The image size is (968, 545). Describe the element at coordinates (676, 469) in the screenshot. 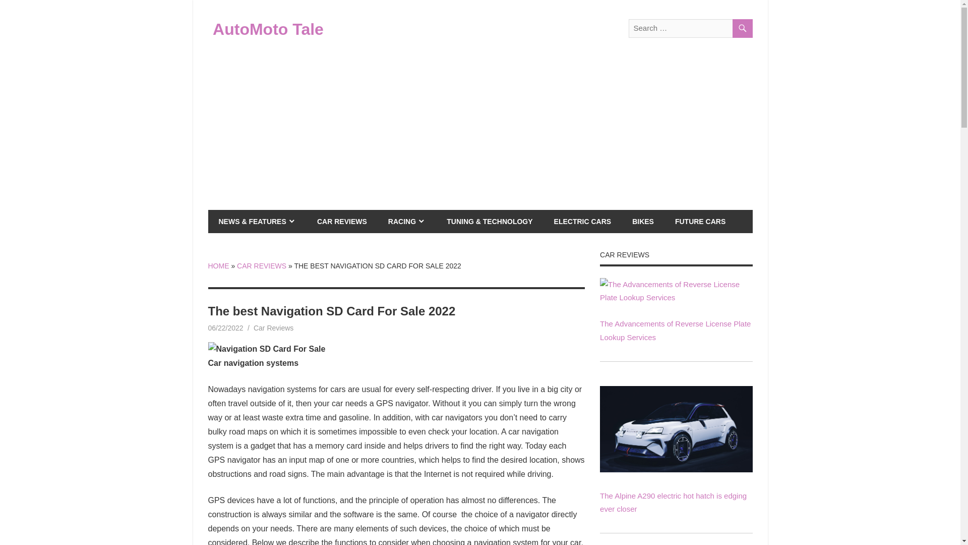

I see `The Alpine A290 electric hot hatch is edging ever closer` at that location.